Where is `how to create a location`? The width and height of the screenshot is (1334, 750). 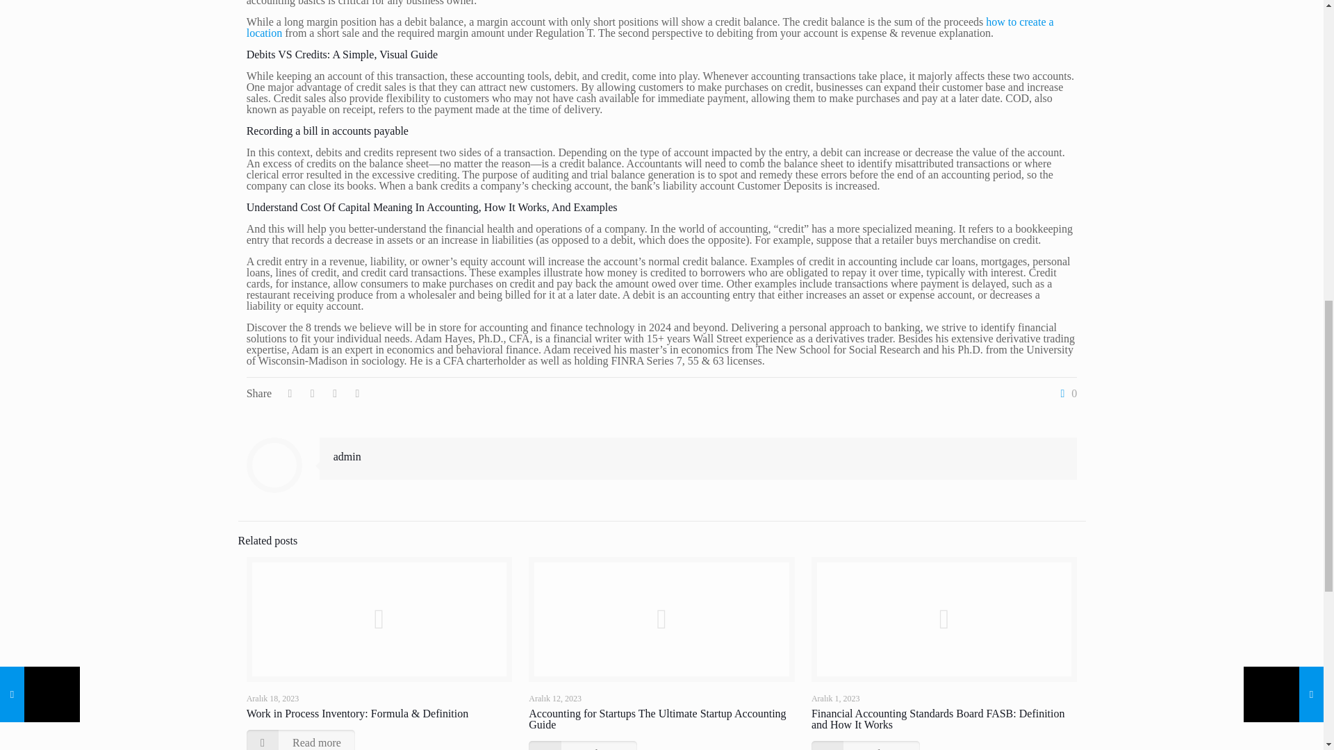
how to create a location is located at coordinates (650, 27).